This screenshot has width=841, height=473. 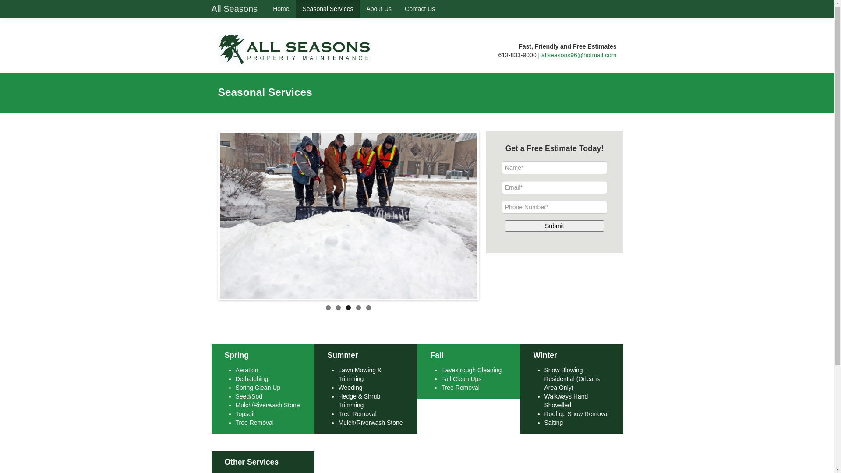 I want to click on 5, so click(x=369, y=307).